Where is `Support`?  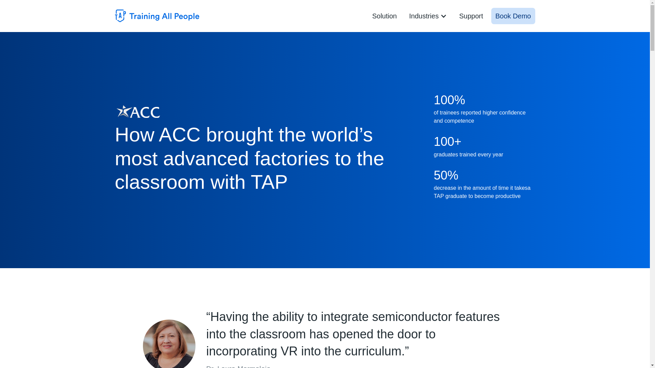 Support is located at coordinates (471, 16).